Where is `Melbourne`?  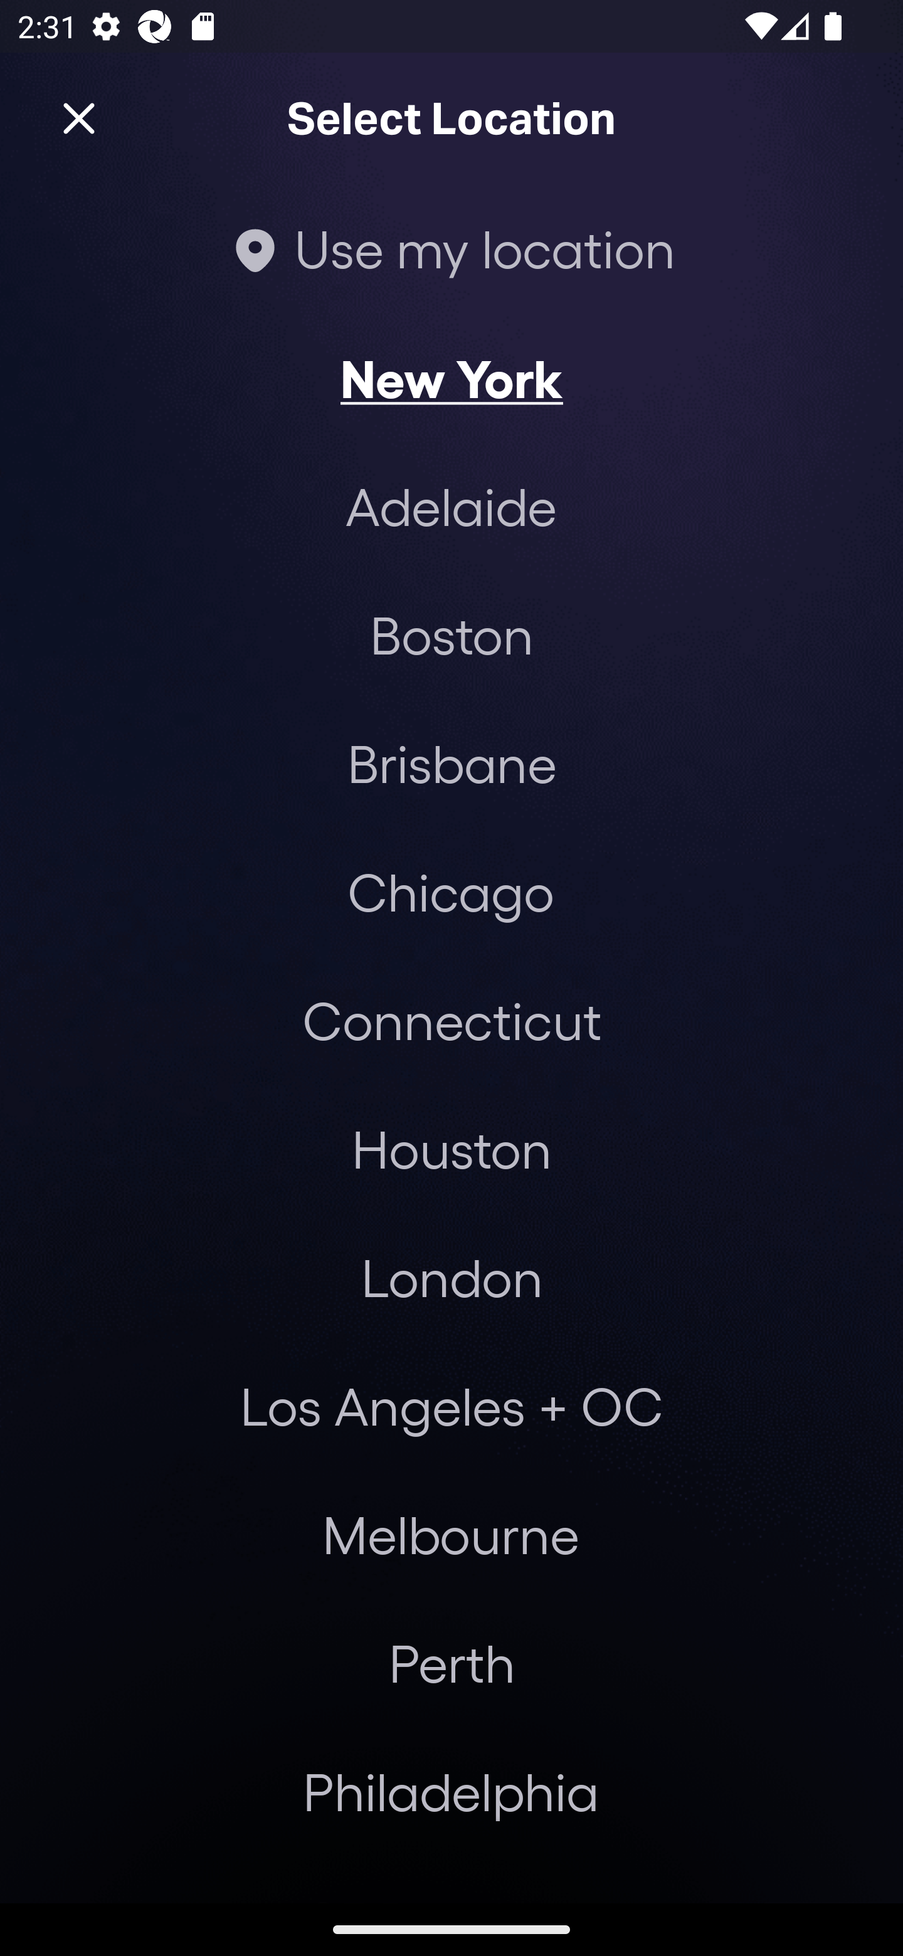 Melbourne is located at coordinates (450, 1535).